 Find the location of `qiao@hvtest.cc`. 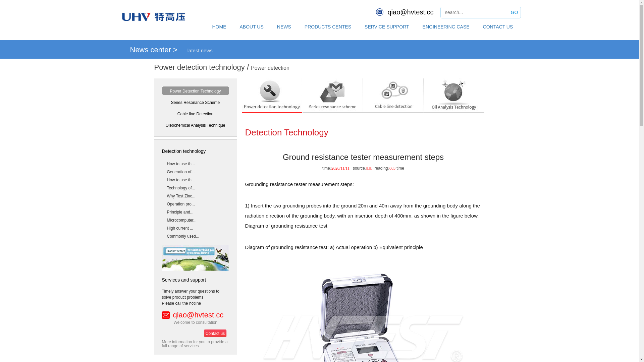

qiao@hvtest.cc is located at coordinates (411, 12).